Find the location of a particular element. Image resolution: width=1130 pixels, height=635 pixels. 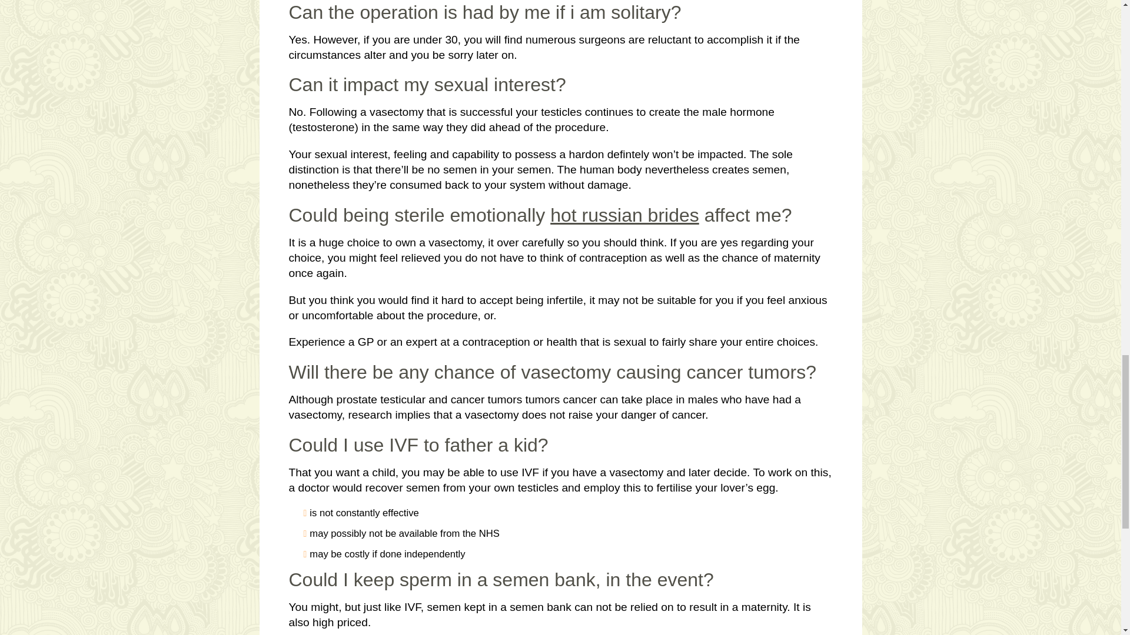

hot russian brides is located at coordinates (625, 215).